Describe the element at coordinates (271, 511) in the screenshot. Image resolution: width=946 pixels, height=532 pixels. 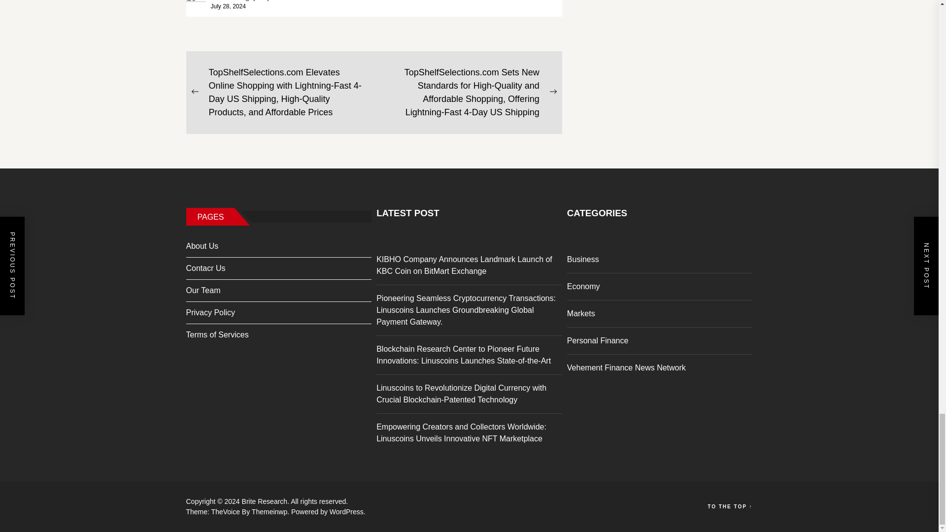
I see `Themeinwp` at that location.